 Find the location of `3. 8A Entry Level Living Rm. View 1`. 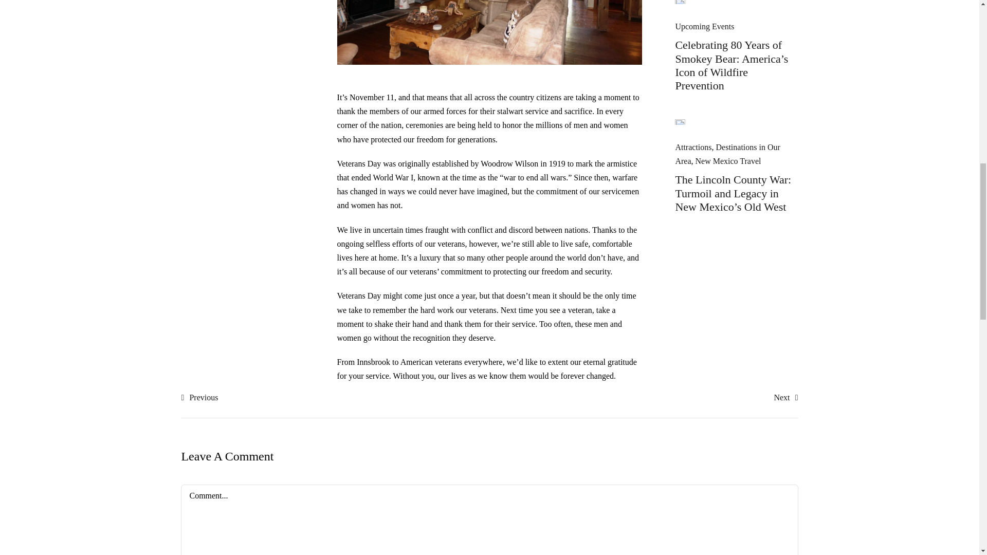

3. 8A Entry Level Living Rm. View 1 is located at coordinates (489, 32).